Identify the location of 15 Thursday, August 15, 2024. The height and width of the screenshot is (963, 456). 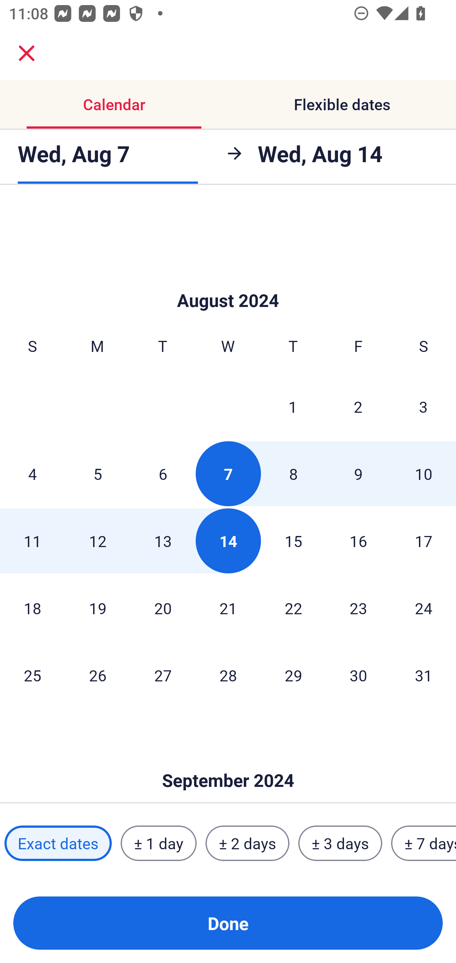
(293, 540).